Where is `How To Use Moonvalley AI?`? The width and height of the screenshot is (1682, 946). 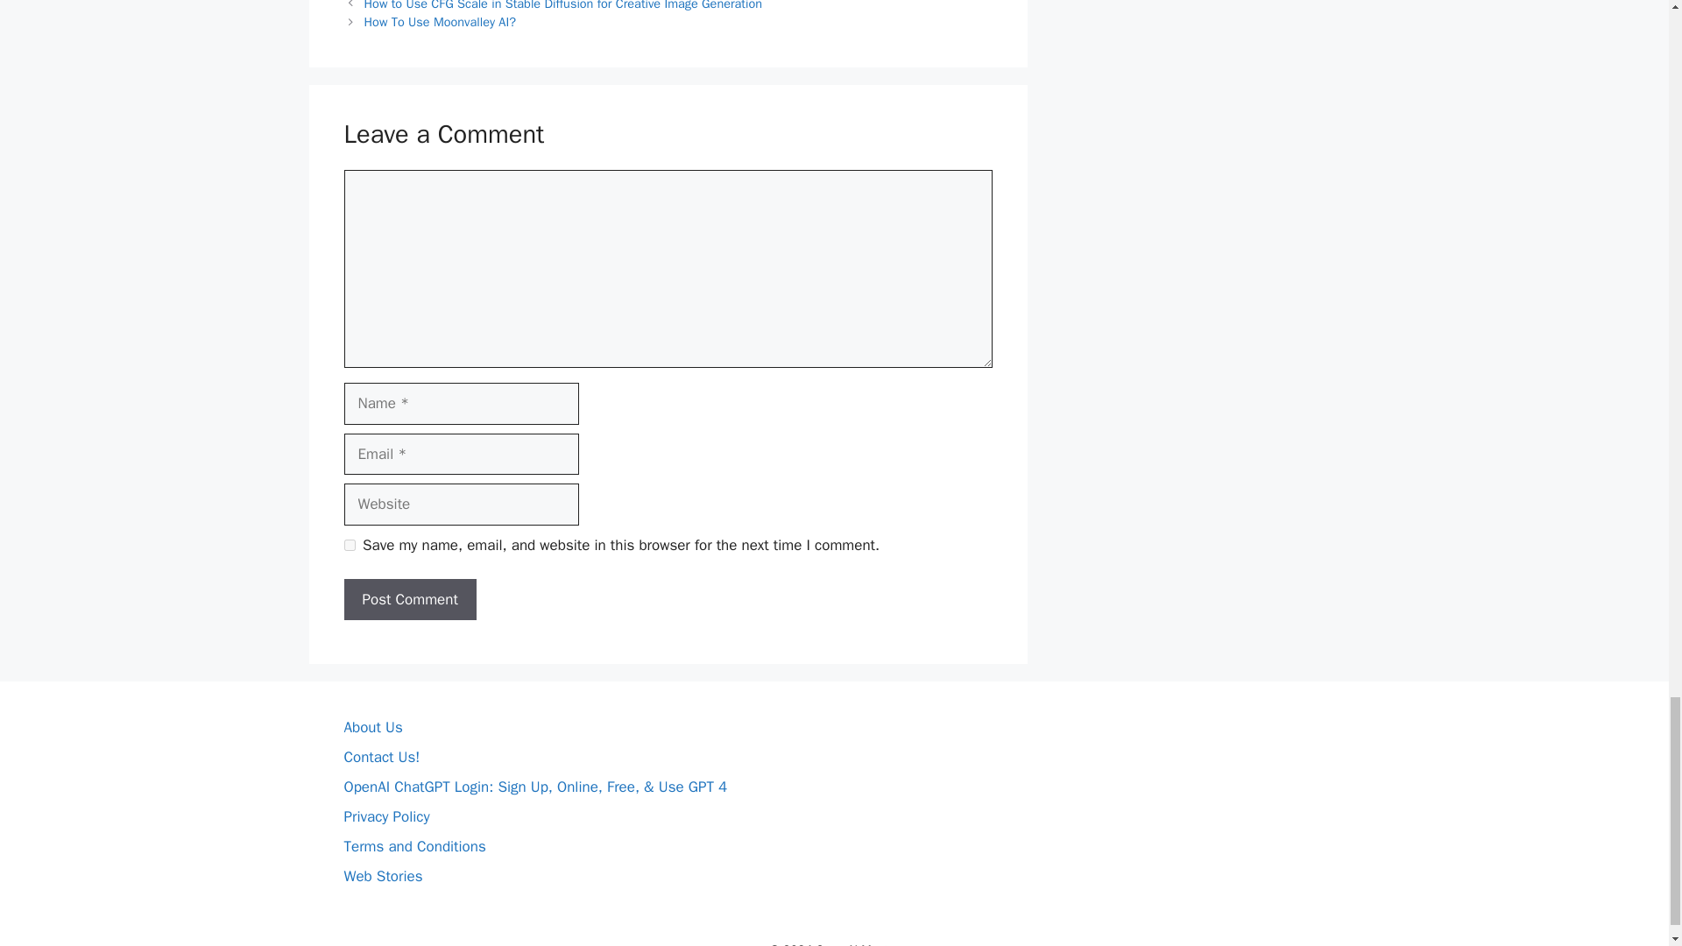 How To Use Moonvalley AI? is located at coordinates (440, 21).